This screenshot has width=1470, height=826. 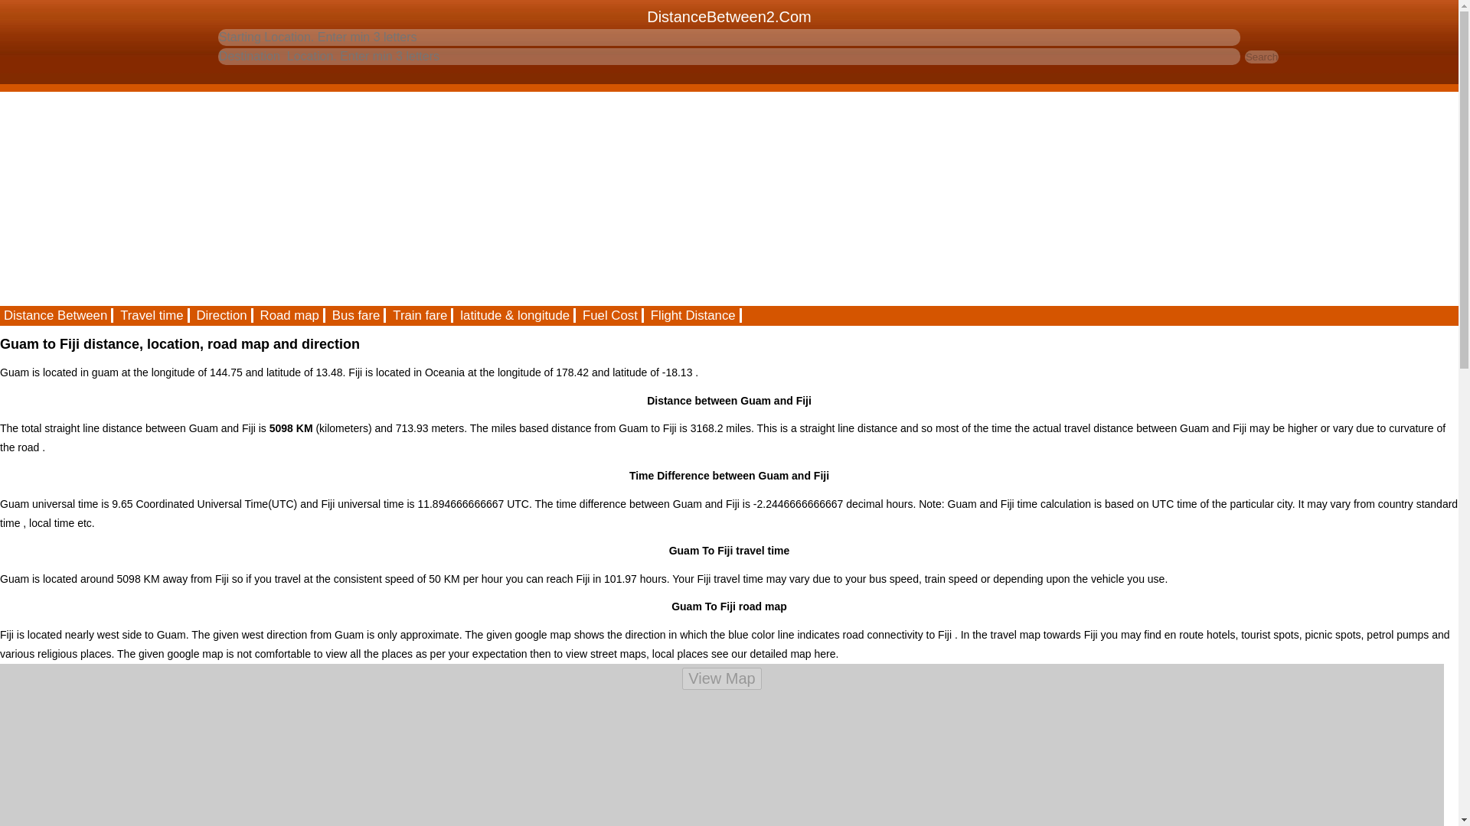 What do you see at coordinates (222, 315) in the screenshot?
I see `driving direction` at bounding box center [222, 315].